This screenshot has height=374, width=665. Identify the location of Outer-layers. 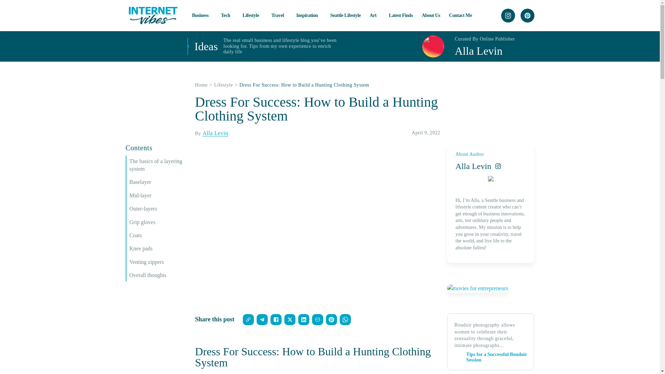
(159, 208).